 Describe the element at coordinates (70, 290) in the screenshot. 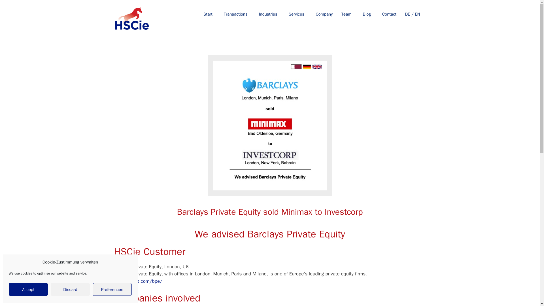

I see `Discard` at that location.